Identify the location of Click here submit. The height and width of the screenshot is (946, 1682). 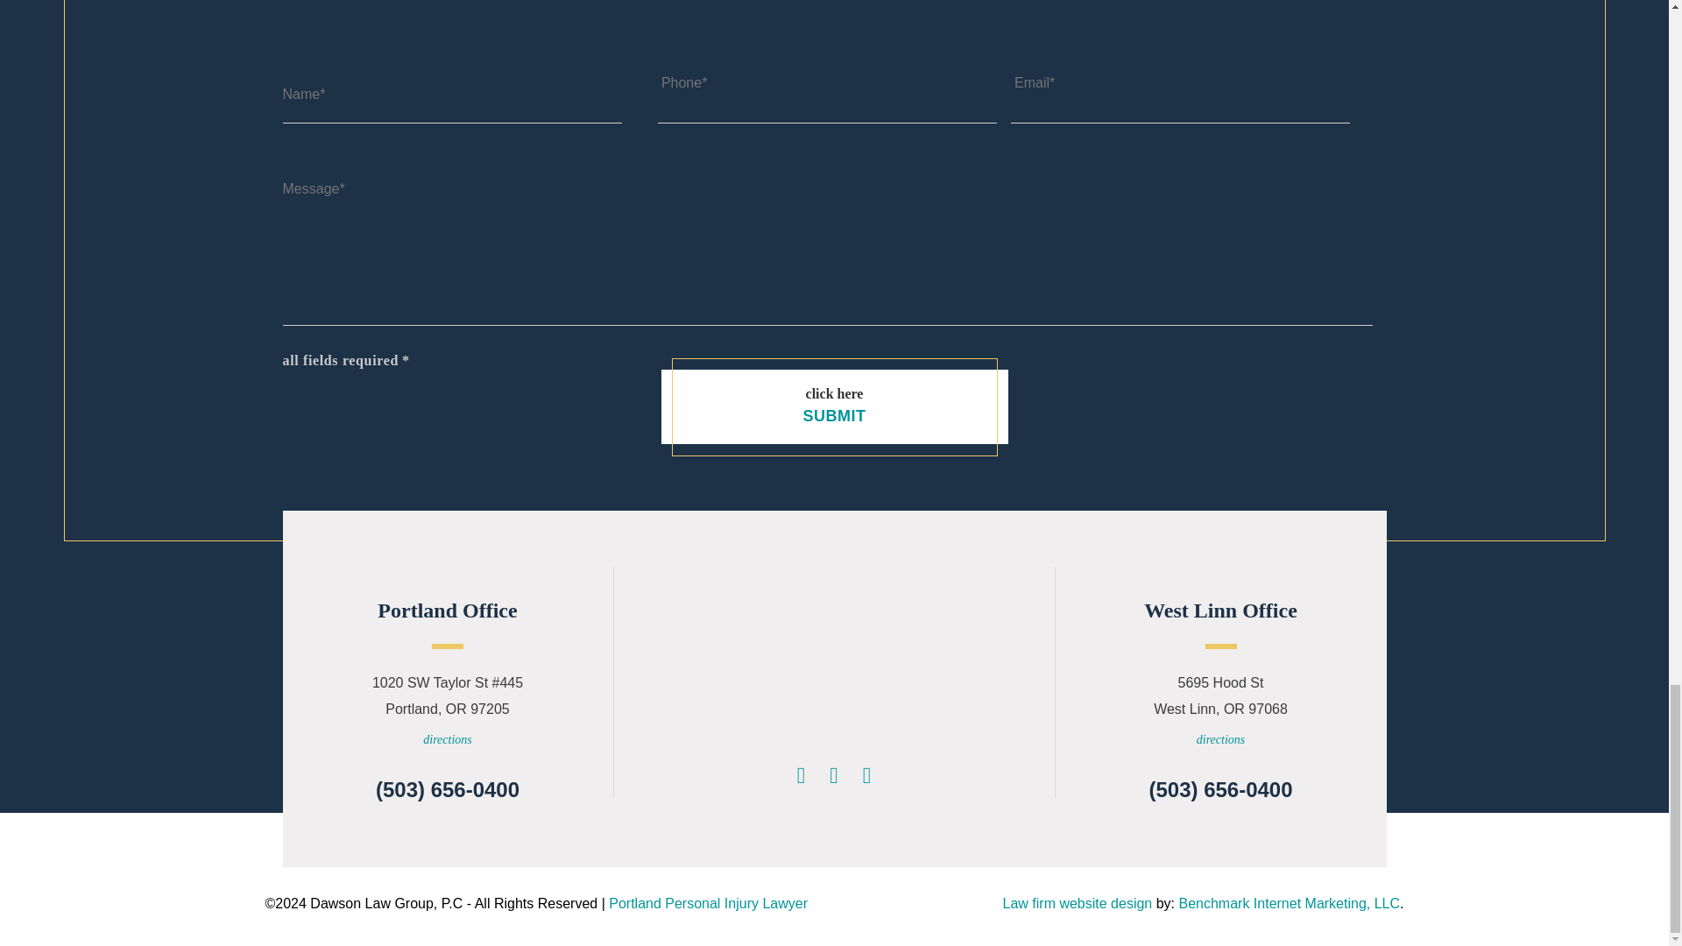
(834, 406).